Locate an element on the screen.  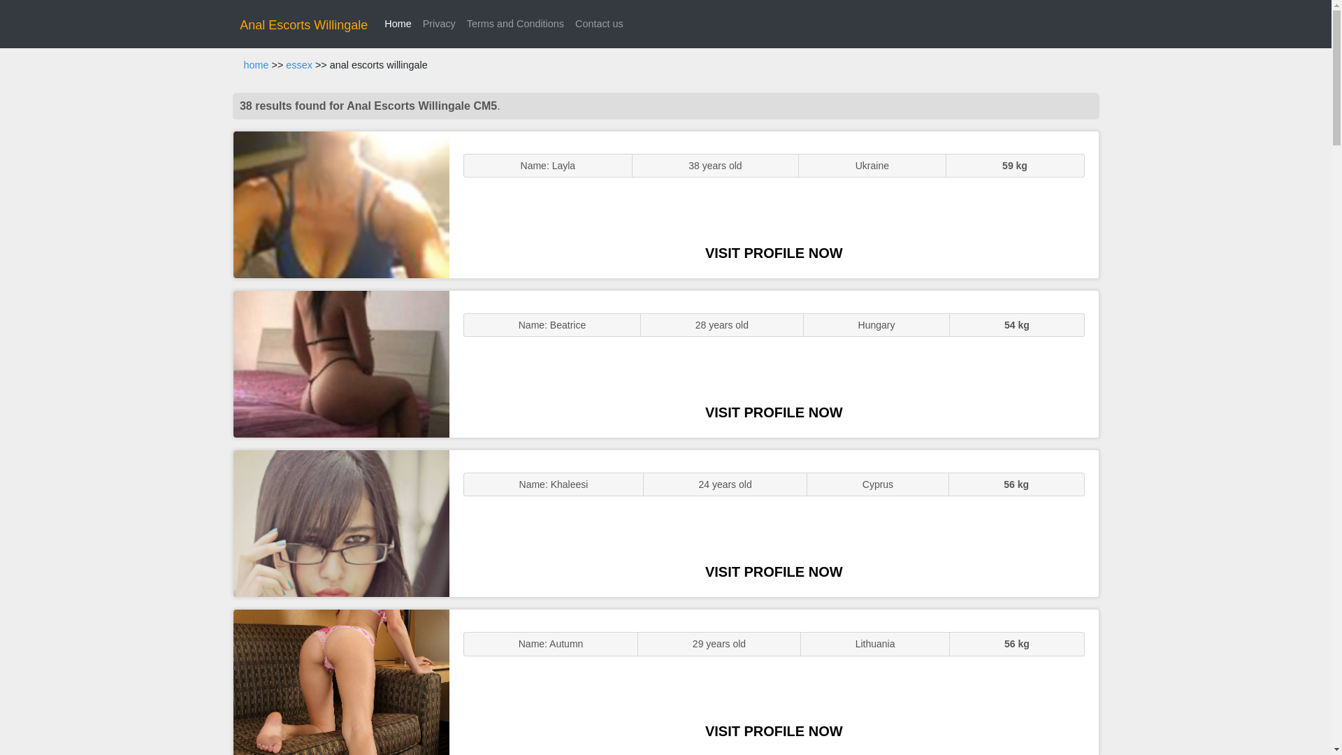
Privacy is located at coordinates (439, 24).